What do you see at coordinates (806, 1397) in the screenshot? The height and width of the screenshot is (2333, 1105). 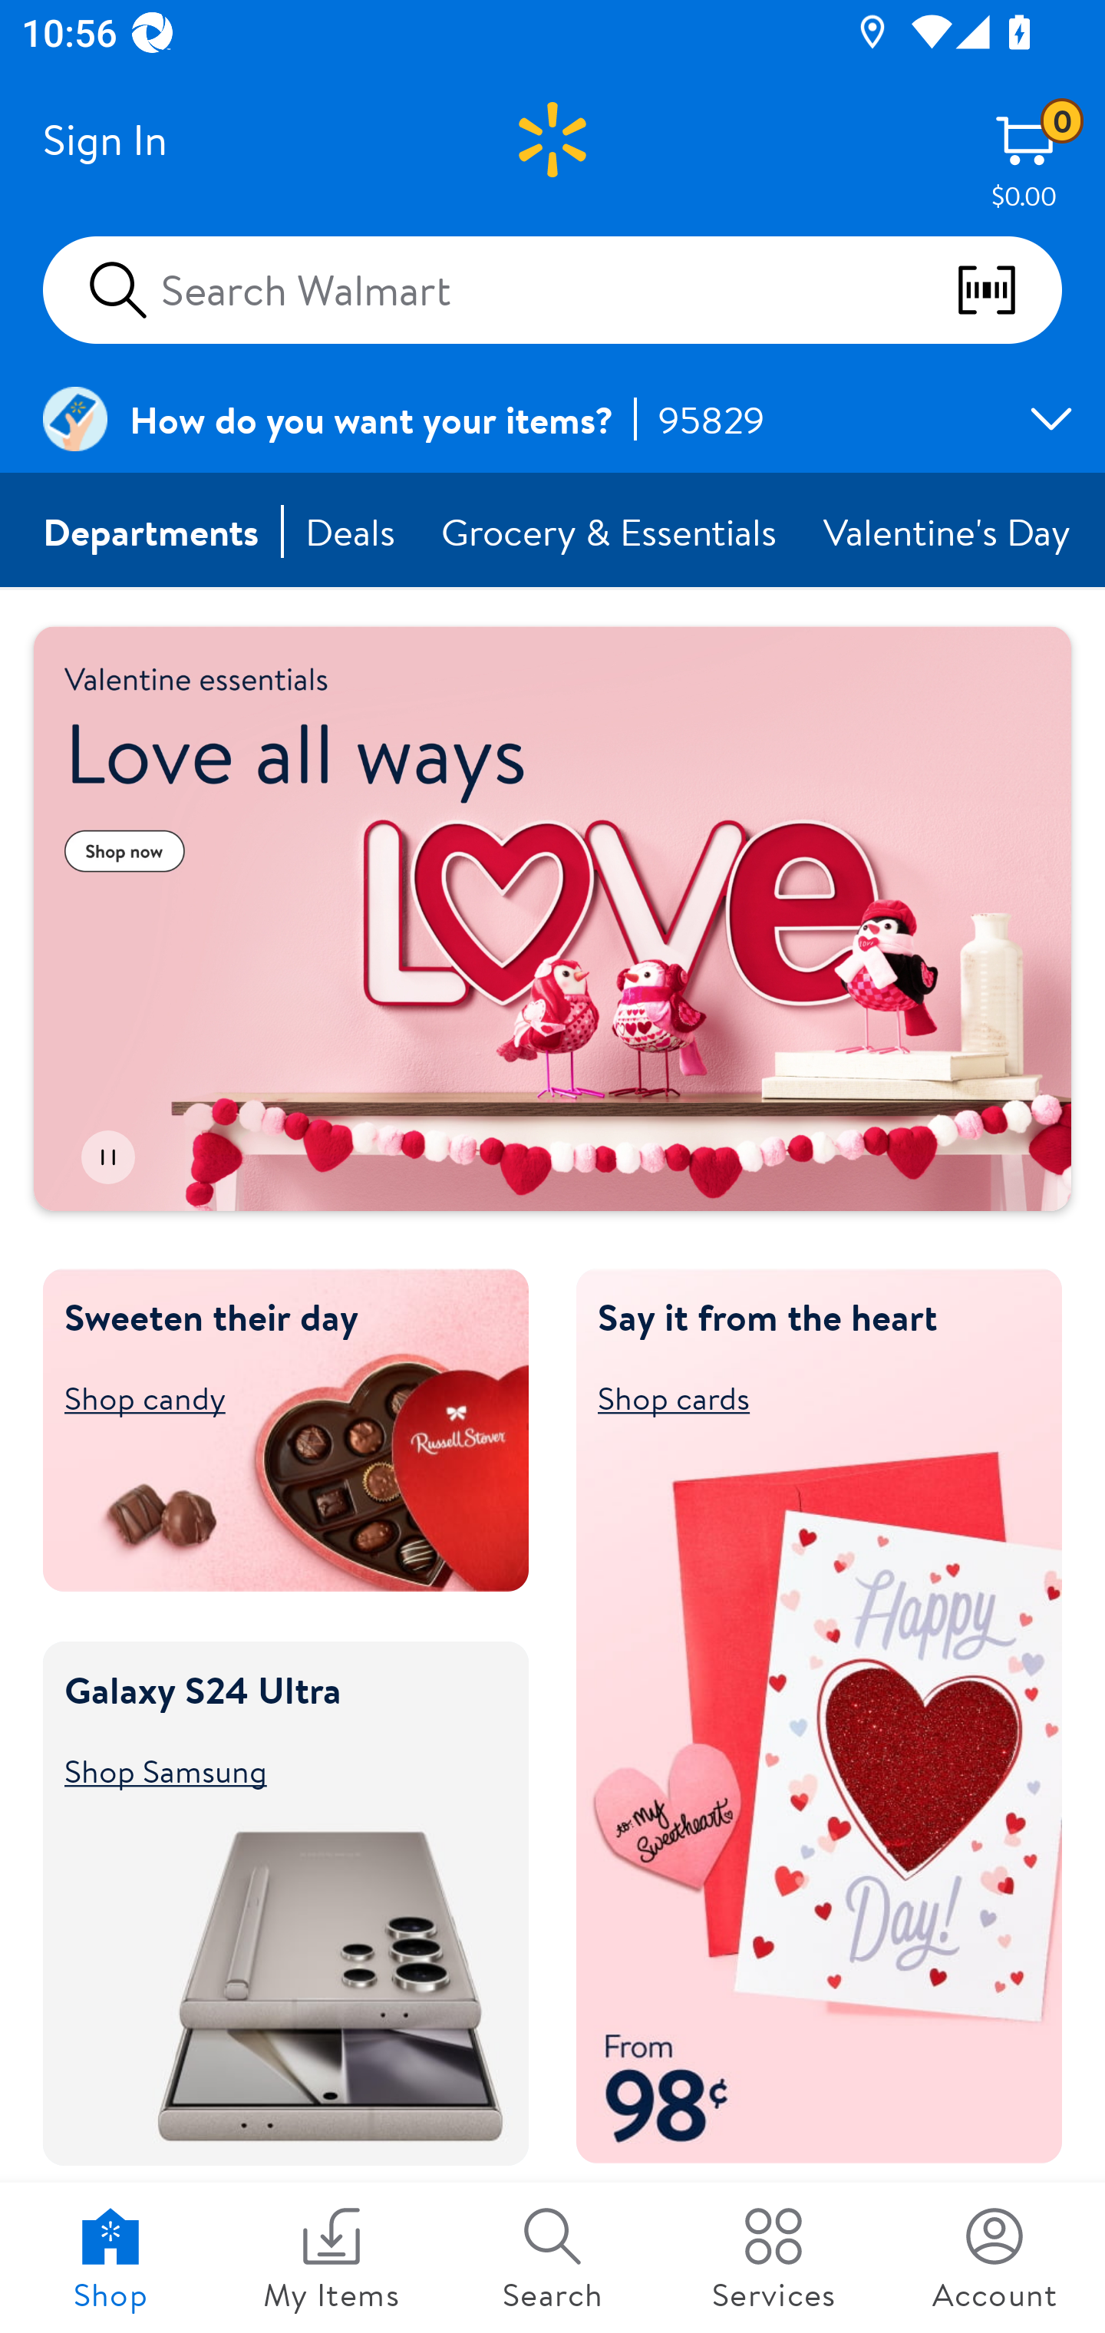 I see `Shop cards Shop cards Say it from the heart` at bounding box center [806, 1397].